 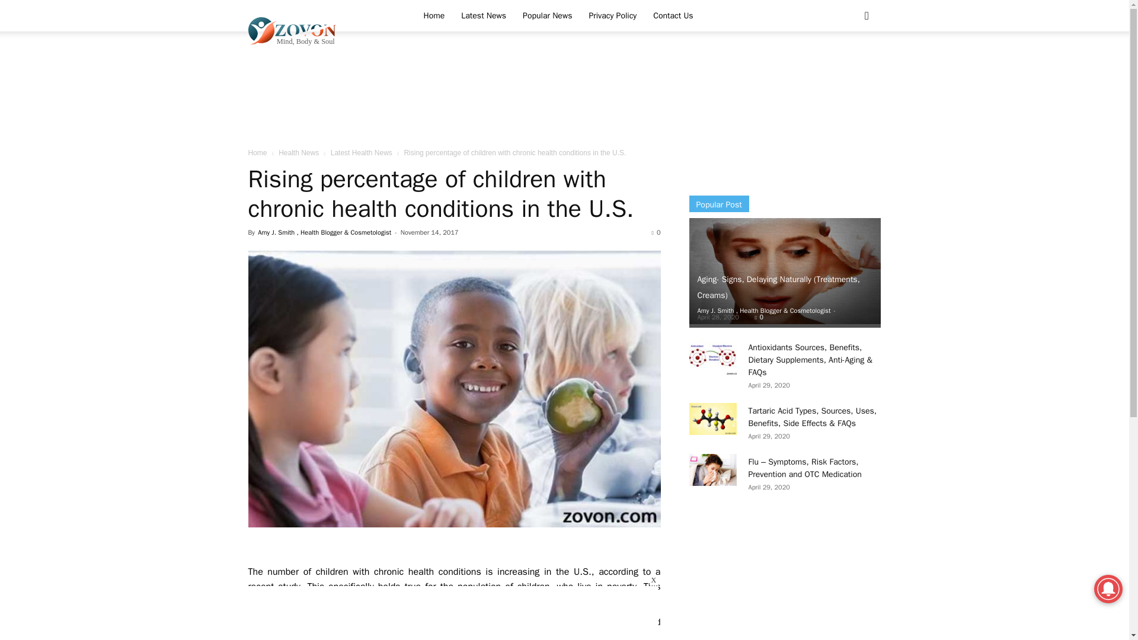 What do you see at coordinates (484, 15) in the screenshot?
I see `Latest News` at bounding box center [484, 15].